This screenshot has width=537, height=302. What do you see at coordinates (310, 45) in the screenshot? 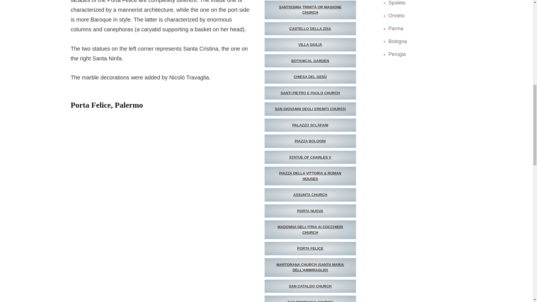
I see `VILLA GIULIA` at bounding box center [310, 45].